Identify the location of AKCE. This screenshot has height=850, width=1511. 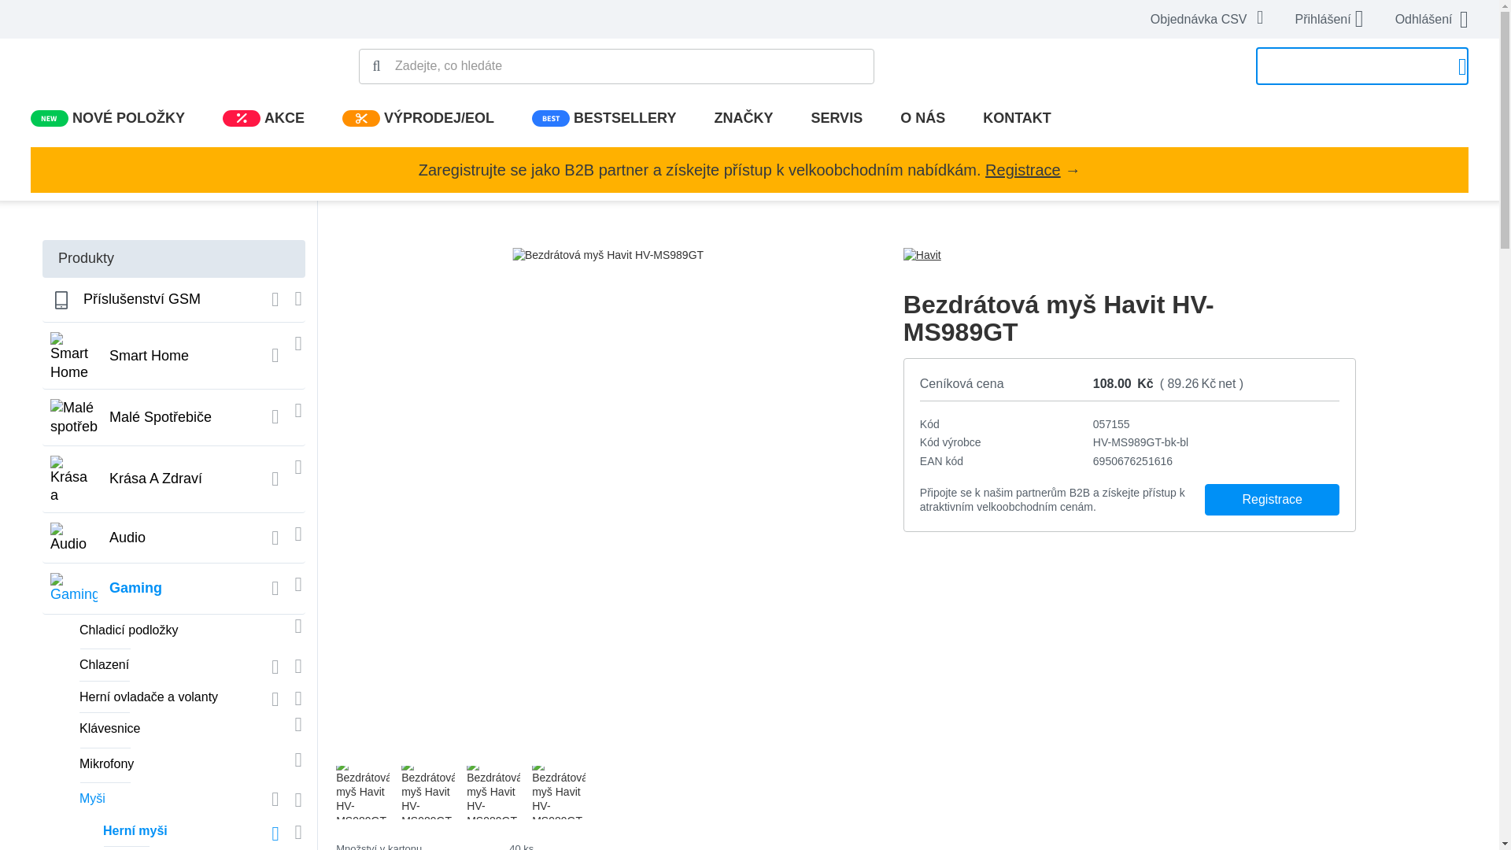
(241, 118).